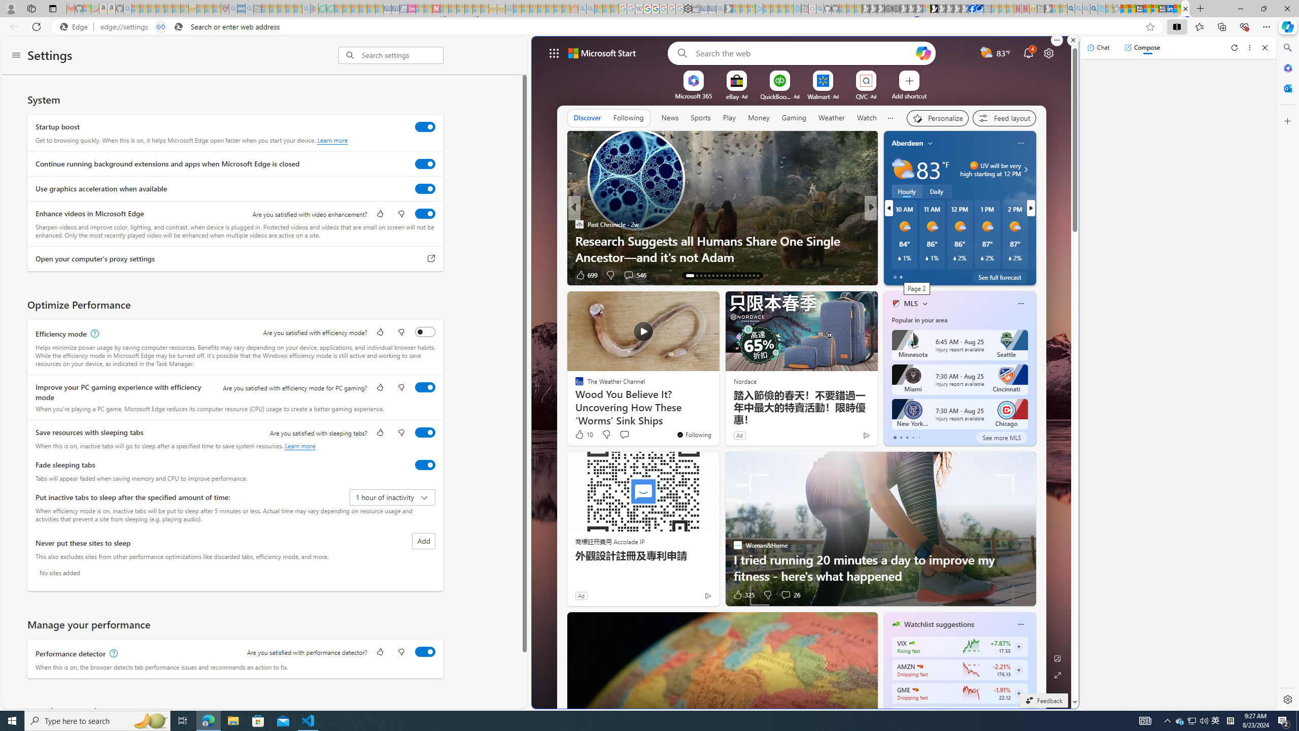 The image size is (1299, 731). Describe the element at coordinates (900, 438) in the screenshot. I see `tab-1` at that location.